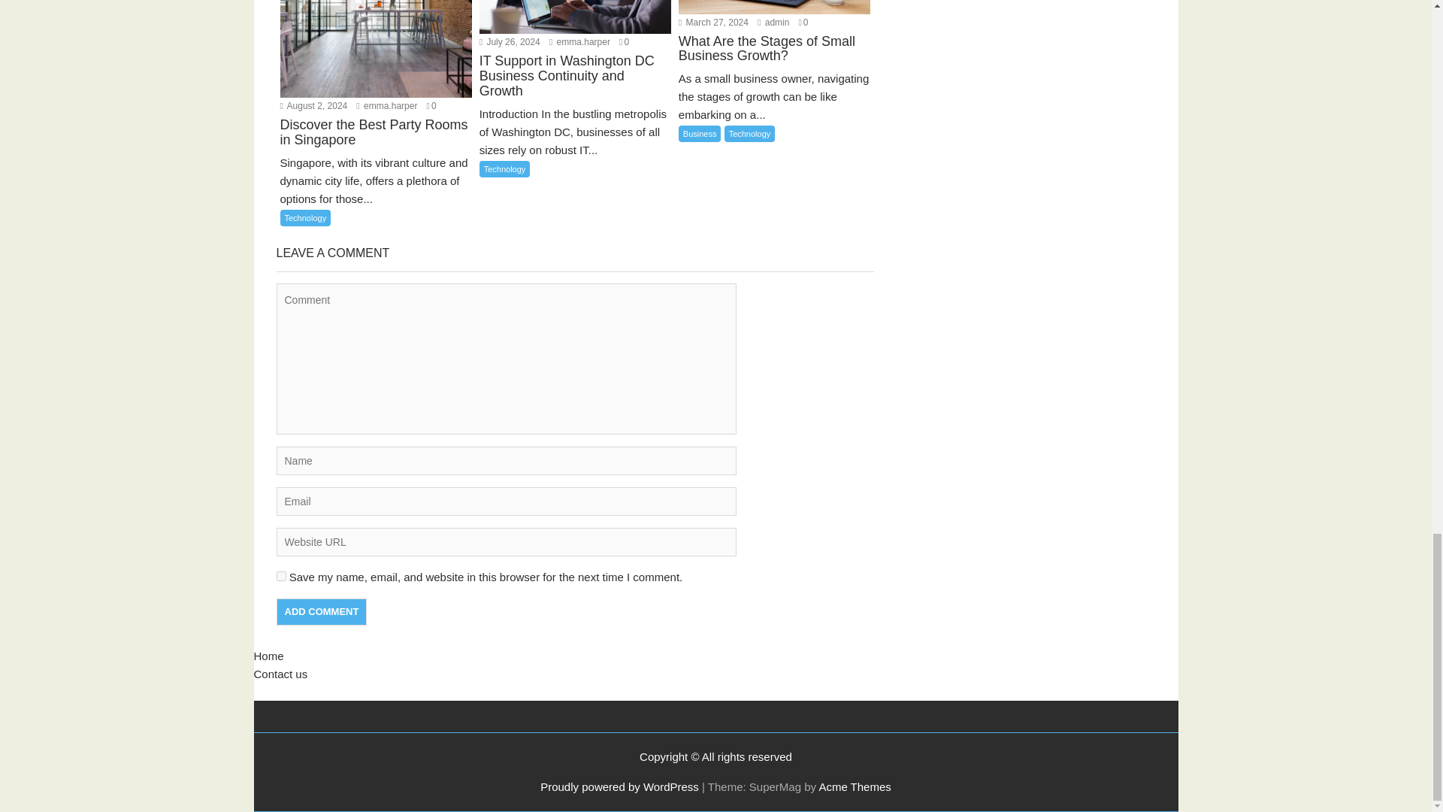 Image resolution: width=1443 pixels, height=812 pixels. What do you see at coordinates (305, 218) in the screenshot?
I see `Technology` at bounding box center [305, 218].